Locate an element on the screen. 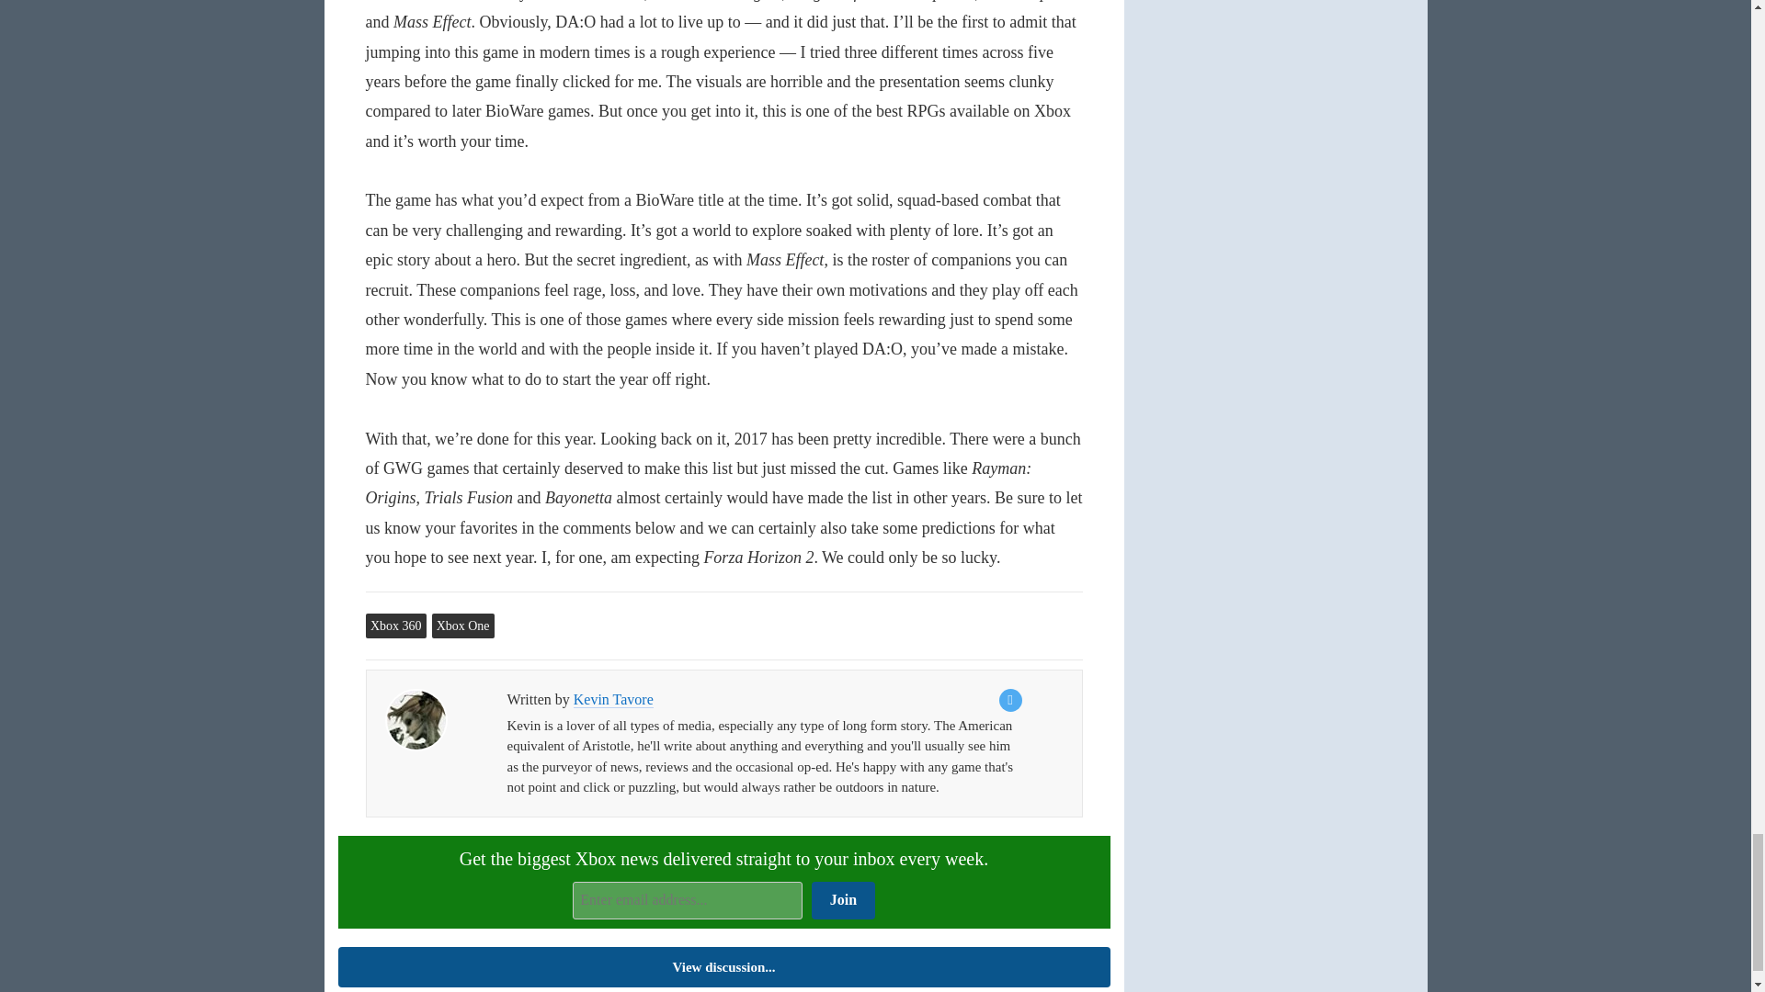  Twitter is located at coordinates (1009, 700).